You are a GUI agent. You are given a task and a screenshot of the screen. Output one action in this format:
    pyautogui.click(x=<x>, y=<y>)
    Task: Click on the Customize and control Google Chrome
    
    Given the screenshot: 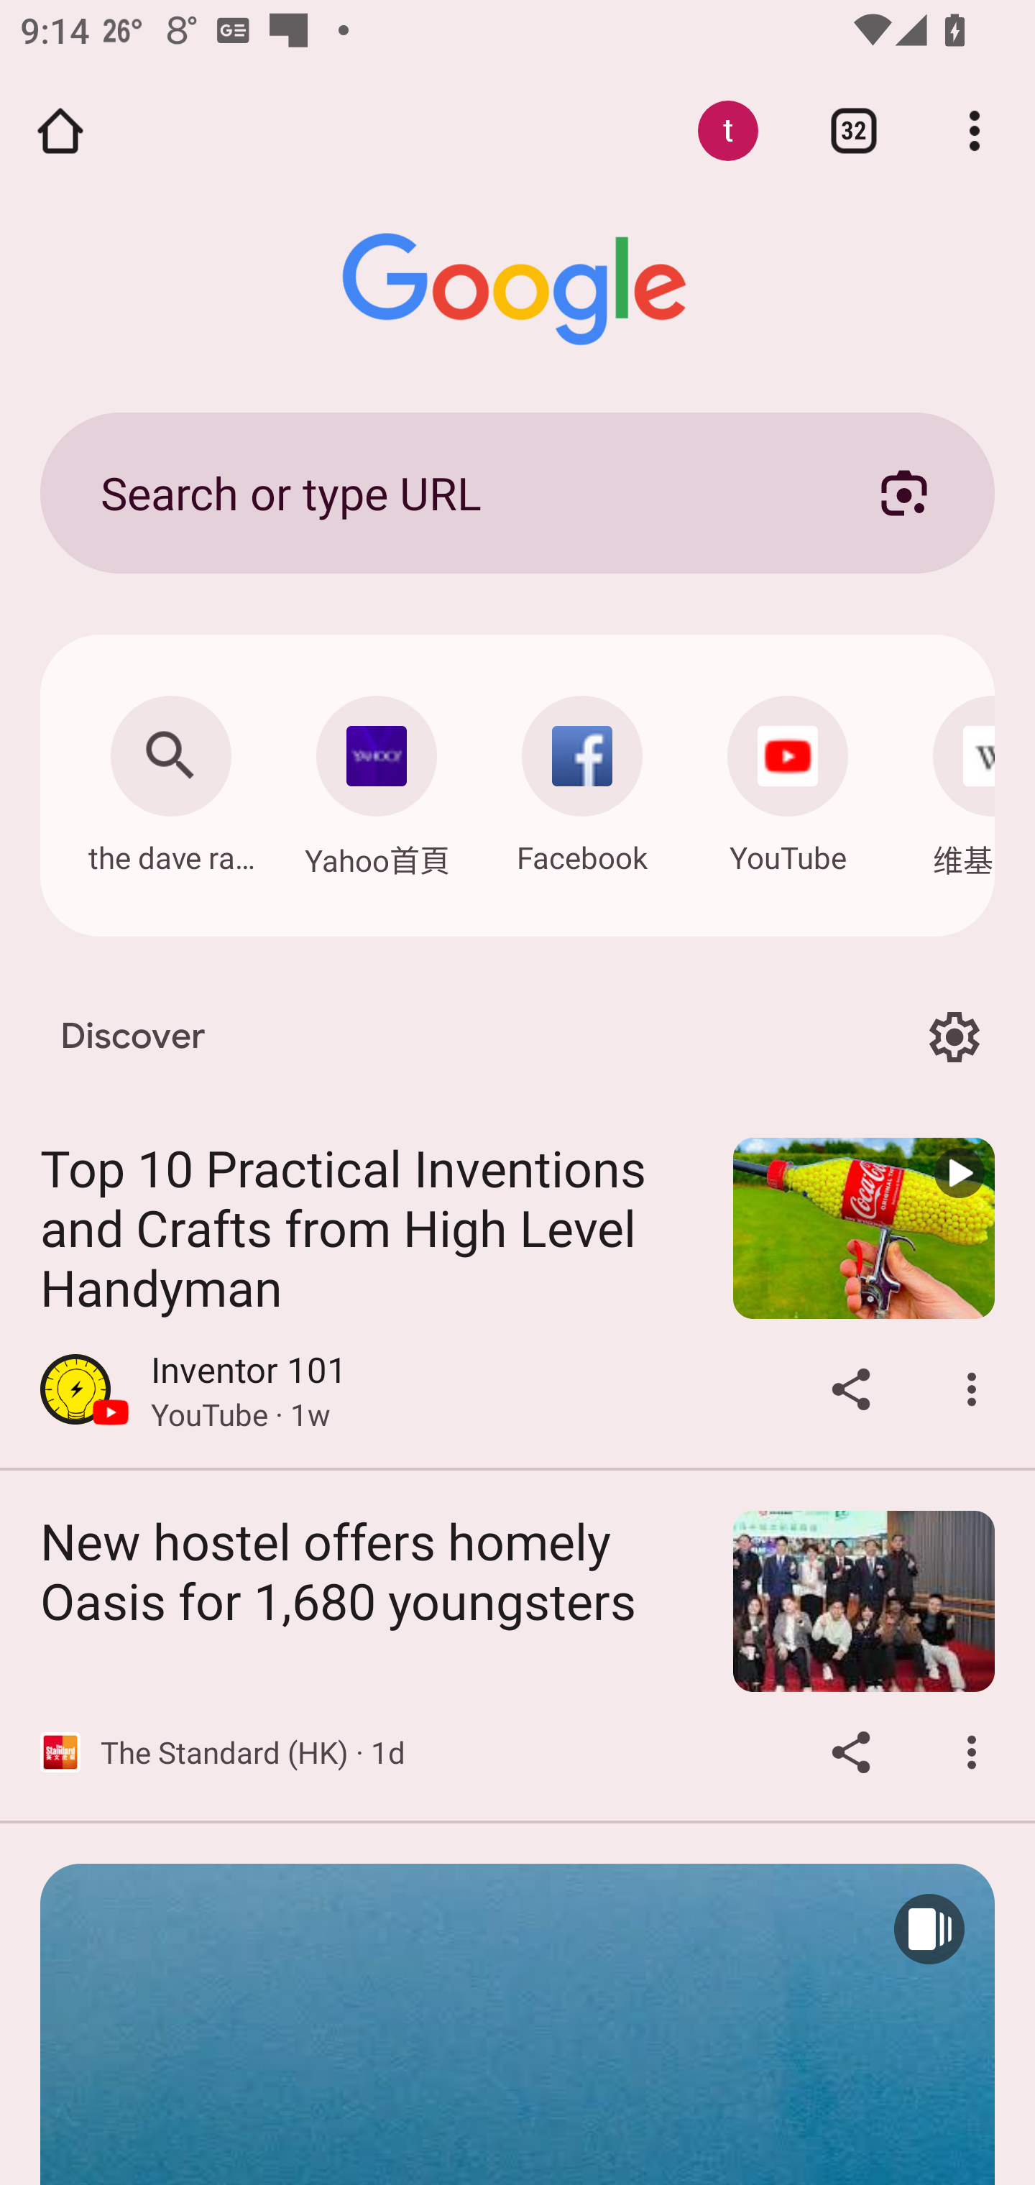 What is the action you would take?
    pyautogui.click(x=975, y=131)
    